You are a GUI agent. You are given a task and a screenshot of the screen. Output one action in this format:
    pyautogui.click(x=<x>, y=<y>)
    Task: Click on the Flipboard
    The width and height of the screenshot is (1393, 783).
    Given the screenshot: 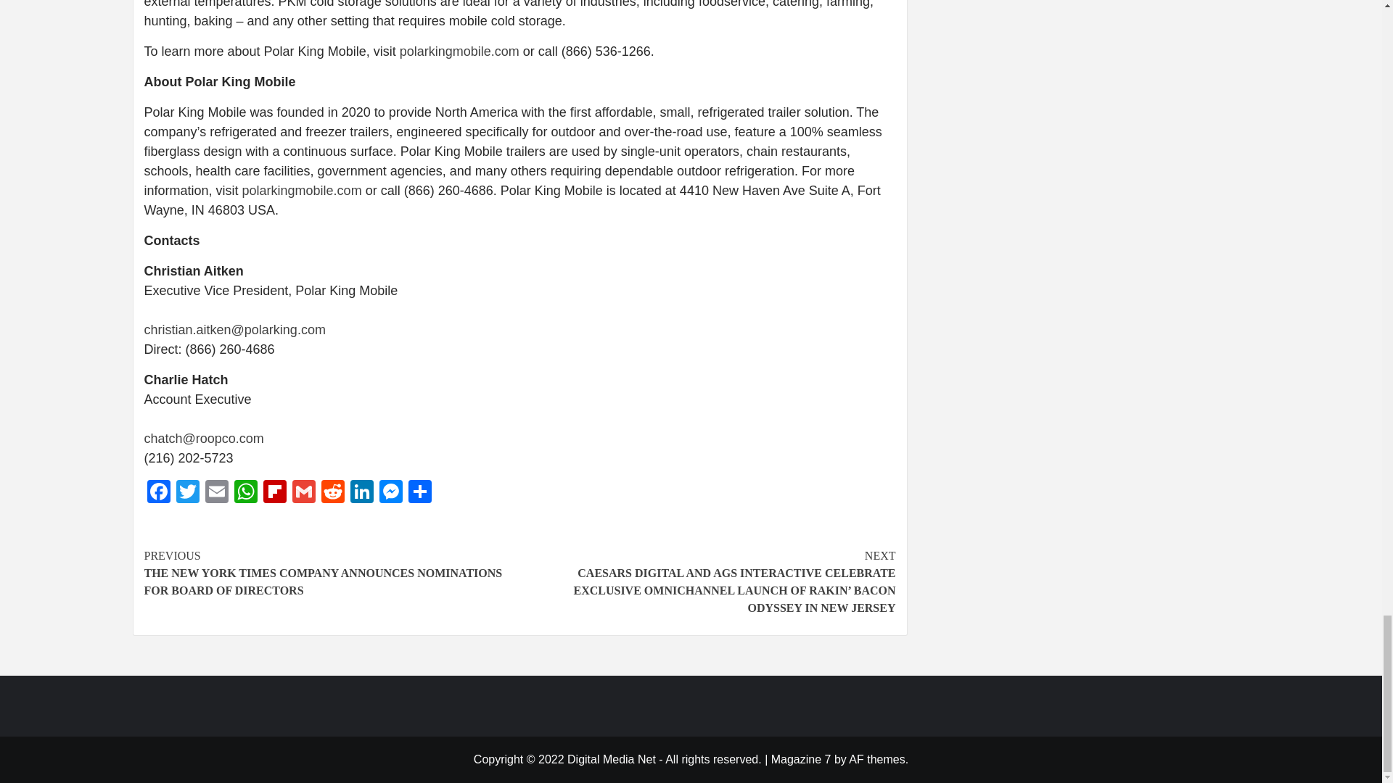 What is the action you would take?
    pyautogui.click(x=274, y=493)
    